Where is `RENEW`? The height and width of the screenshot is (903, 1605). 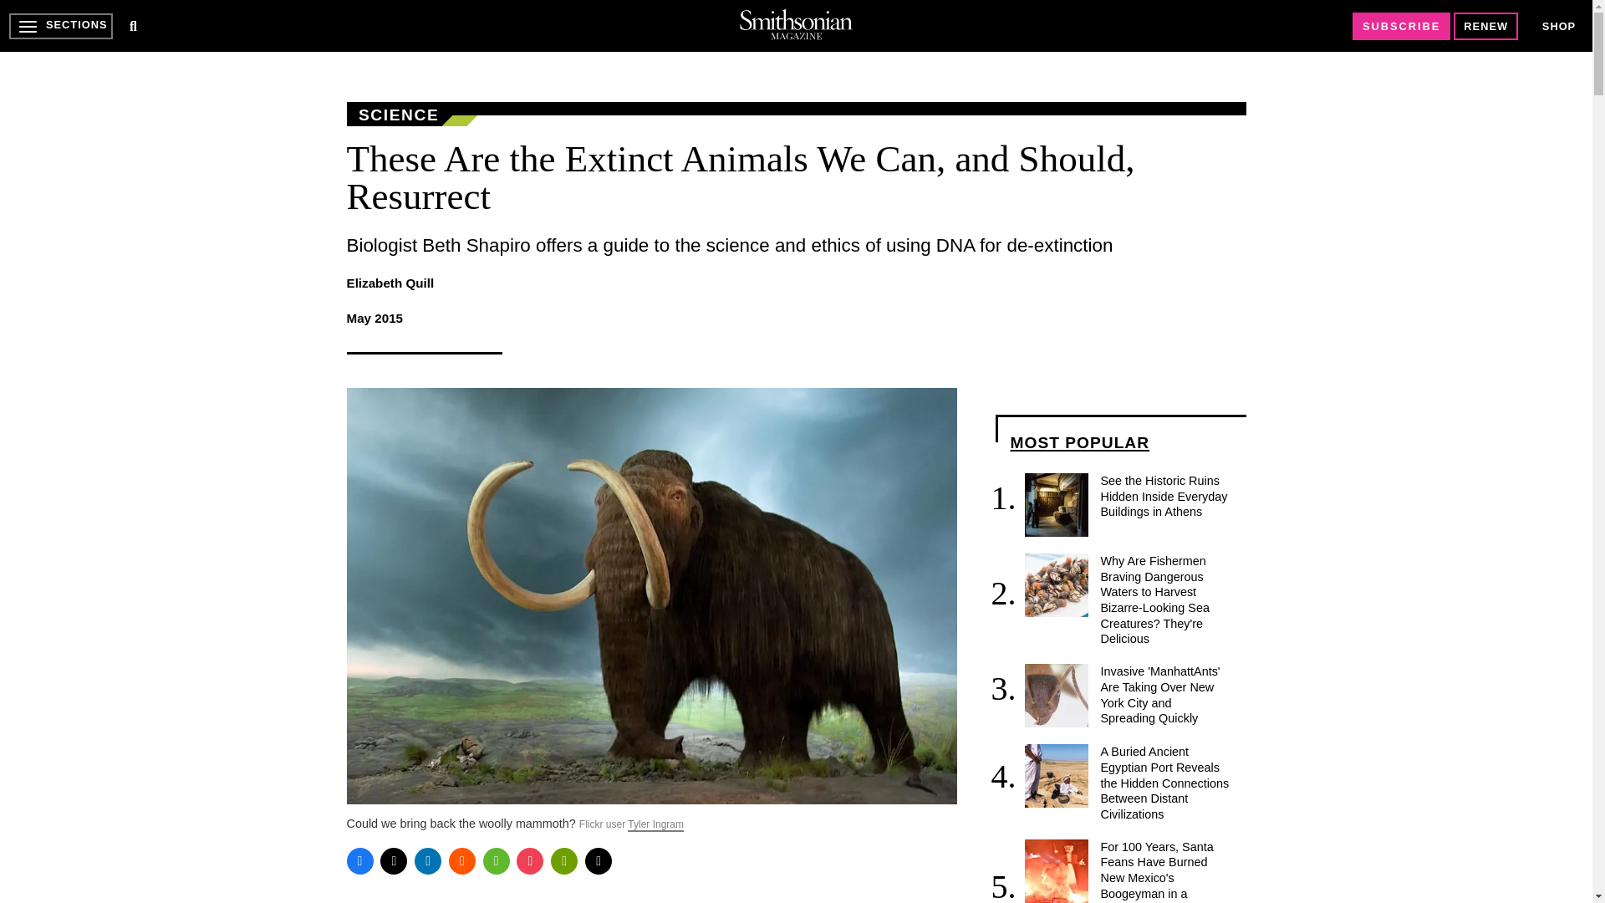
RENEW is located at coordinates (1486, 27).